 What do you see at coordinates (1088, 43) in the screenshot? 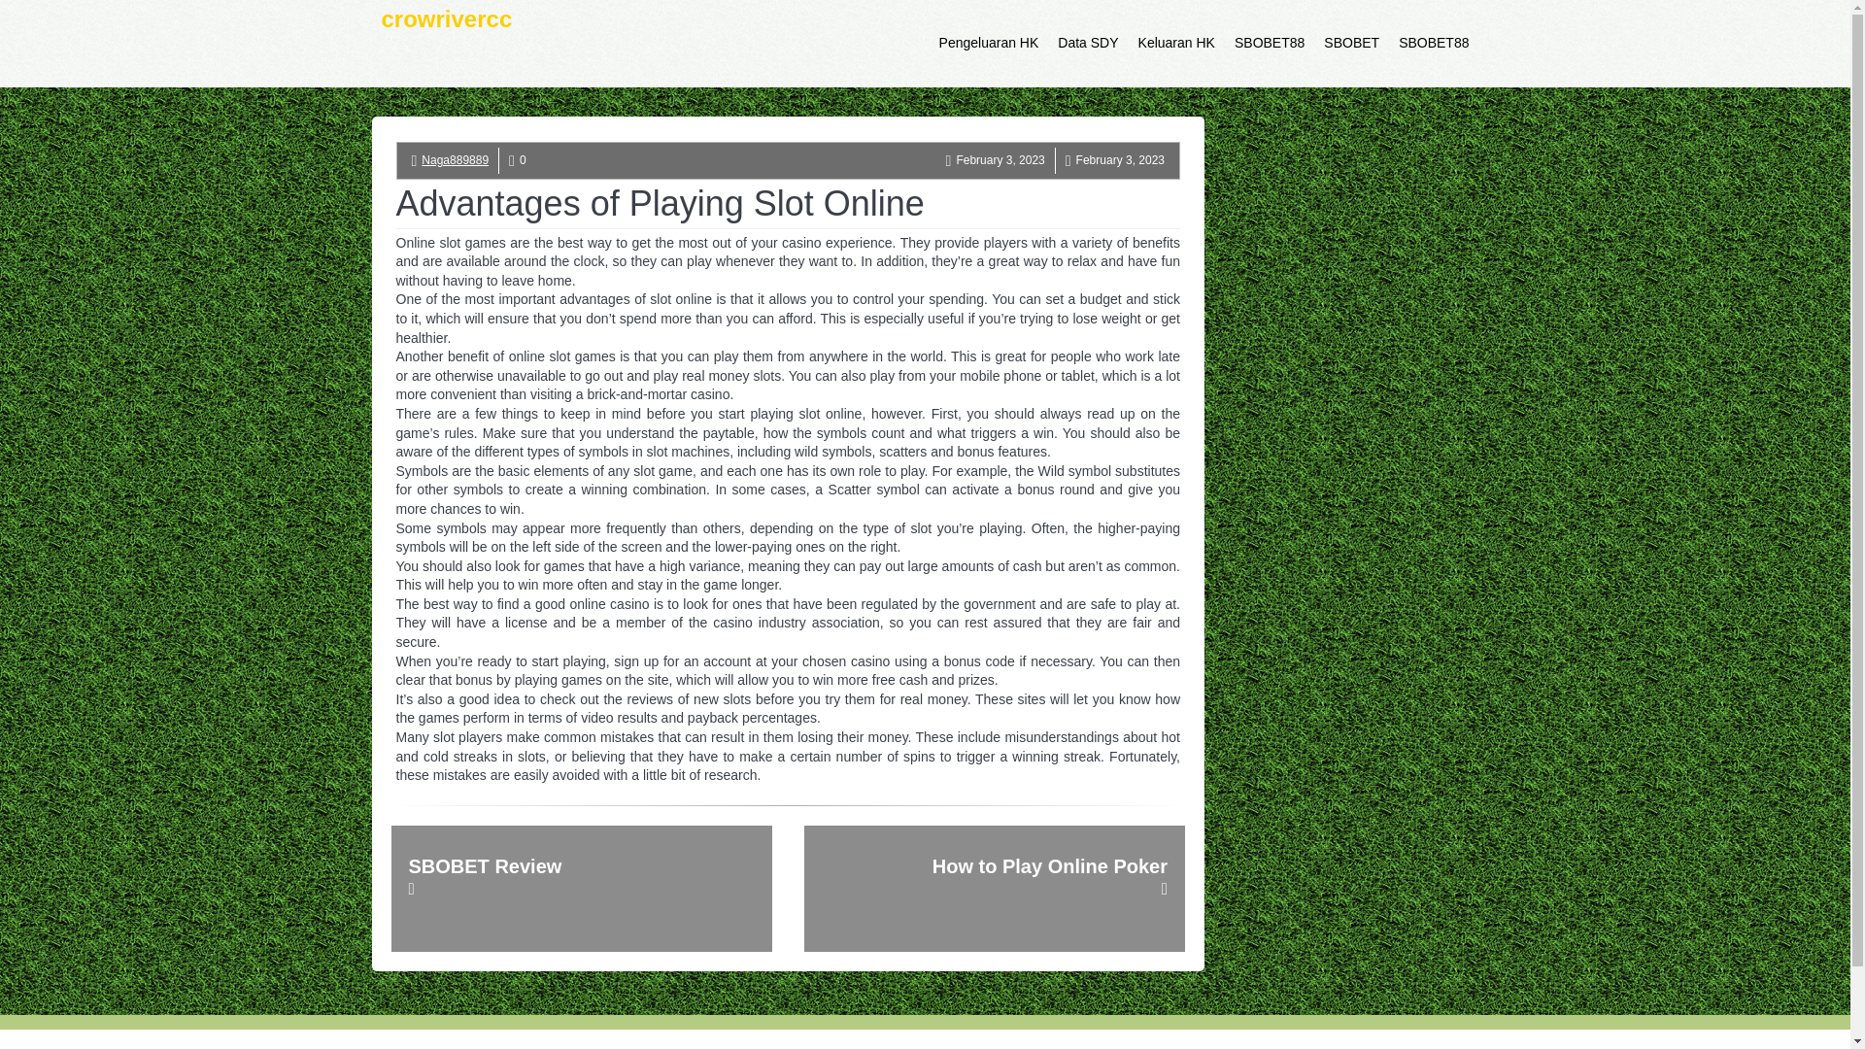
I see `Data SDY` at bounding box center [1088, 43].